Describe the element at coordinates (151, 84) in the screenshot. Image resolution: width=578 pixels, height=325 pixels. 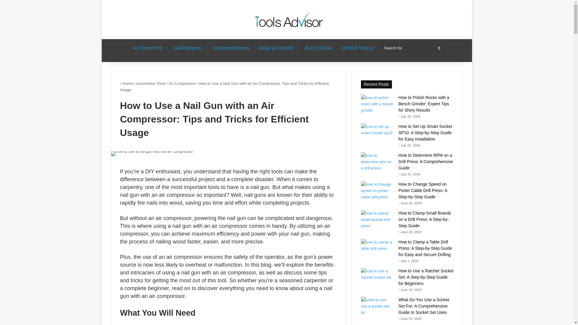
I see `Automotive Tools` at that location.